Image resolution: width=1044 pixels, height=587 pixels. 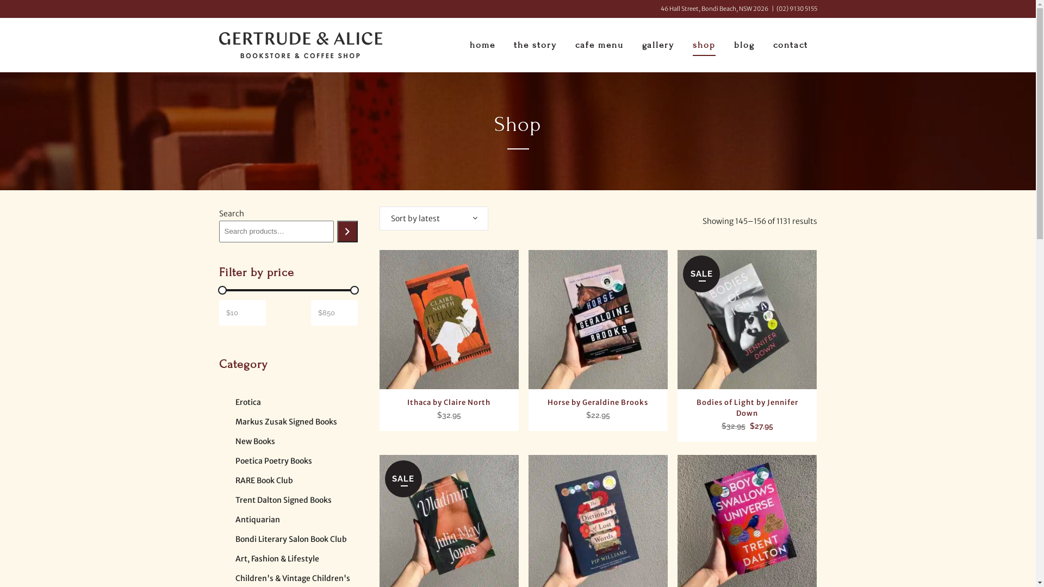 What do you see at coordinates (747, 411) in the screenshot?
I see `Bodies of Light by Jennifer Down
$32.95 $27.95` at bounding box center [747, 411].